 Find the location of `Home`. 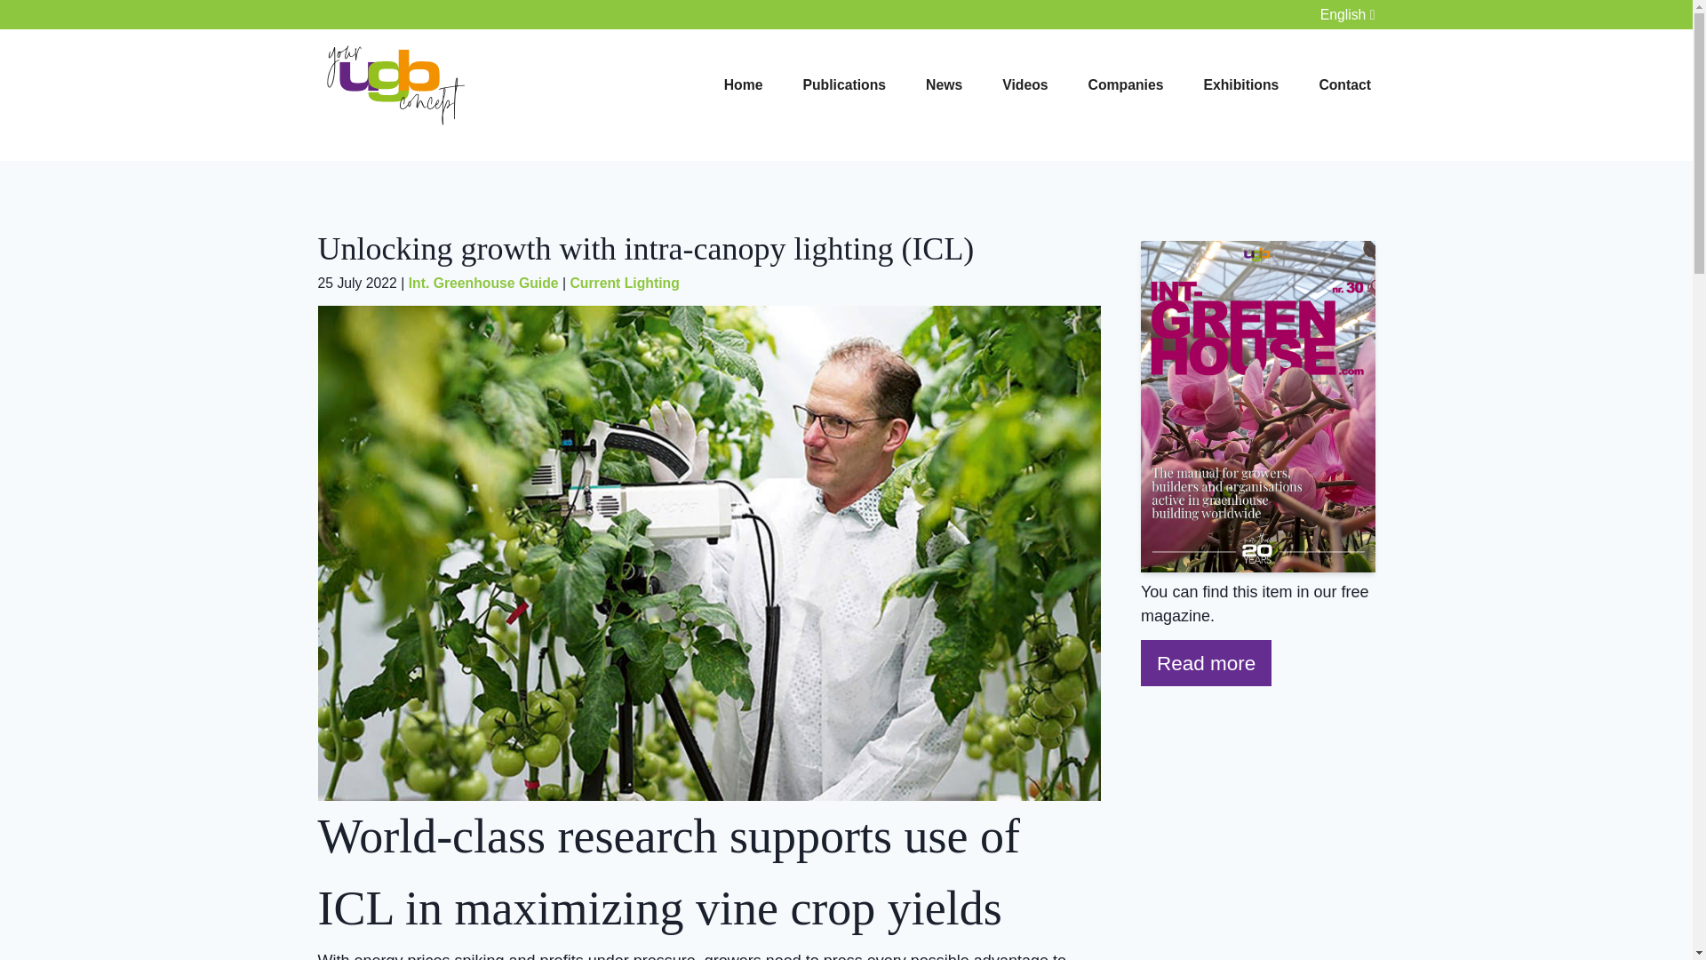

Home is located at coordinates (743, 84).